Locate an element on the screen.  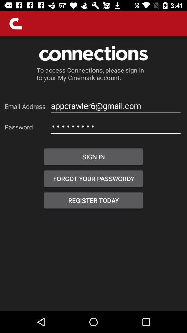
choose the item below the to access connections is located at coordinates (116, 105).